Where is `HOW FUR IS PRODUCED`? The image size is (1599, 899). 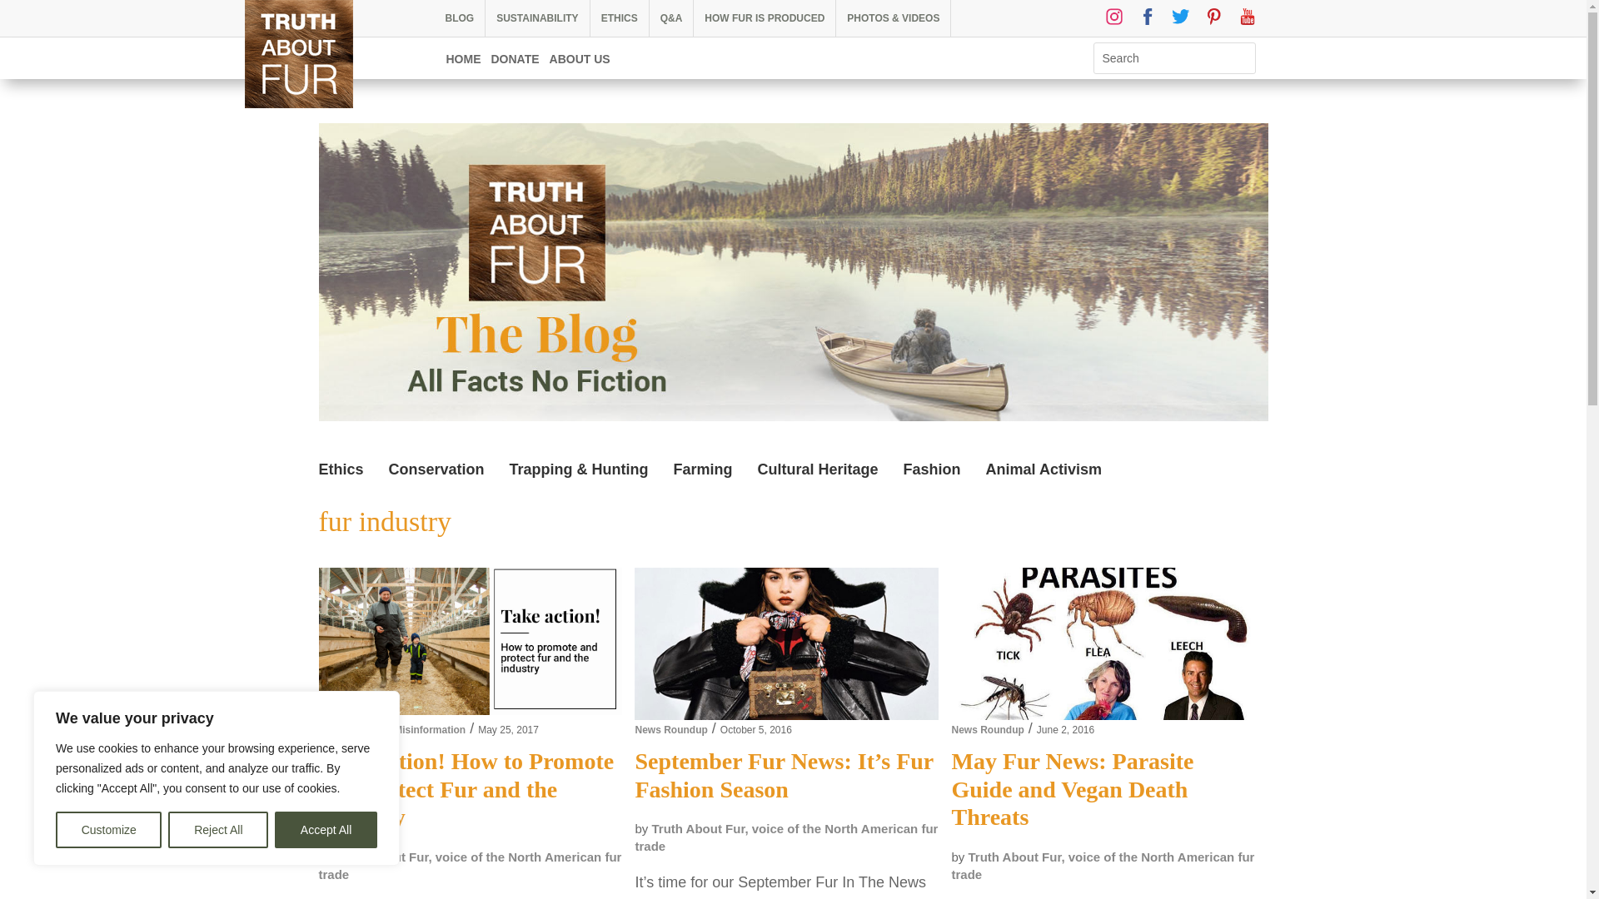 HOW FUR IS PRODUCED is located at coordinates (765, 18).